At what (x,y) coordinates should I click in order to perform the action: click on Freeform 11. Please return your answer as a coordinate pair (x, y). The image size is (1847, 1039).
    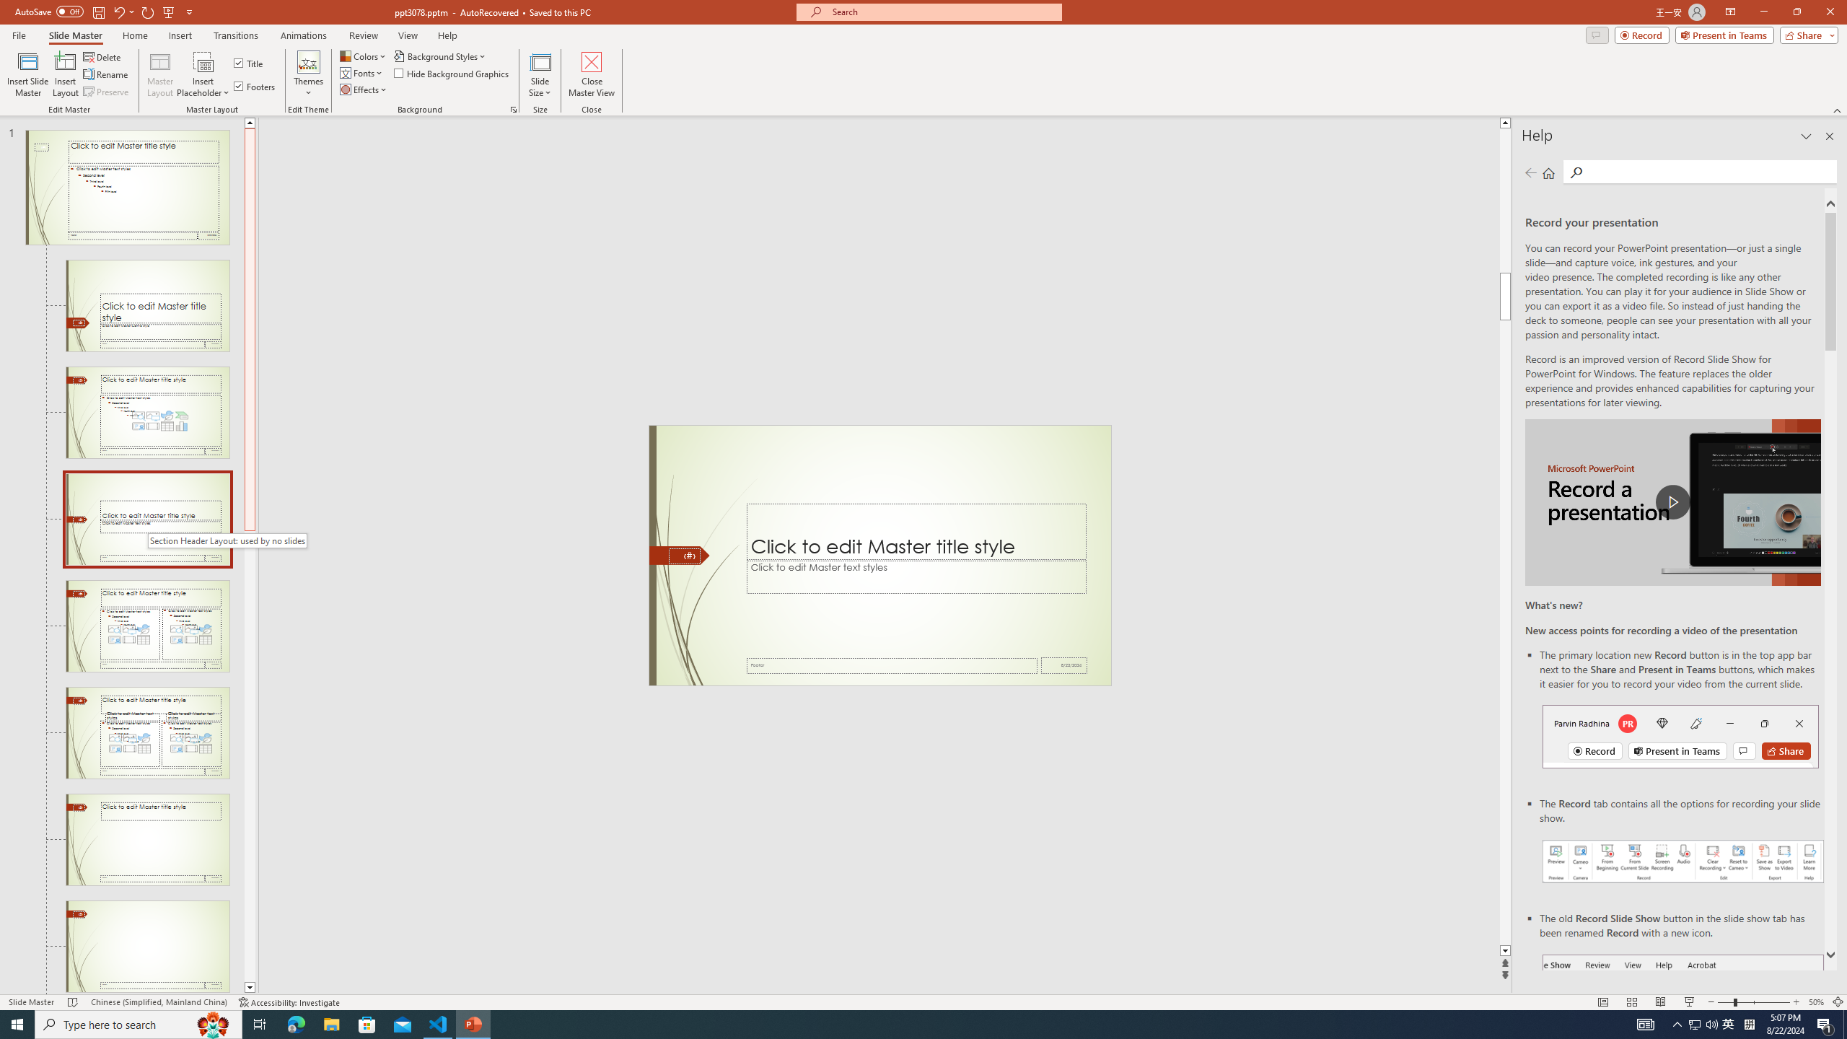
    Looking at the image, I should click on (680, 556).